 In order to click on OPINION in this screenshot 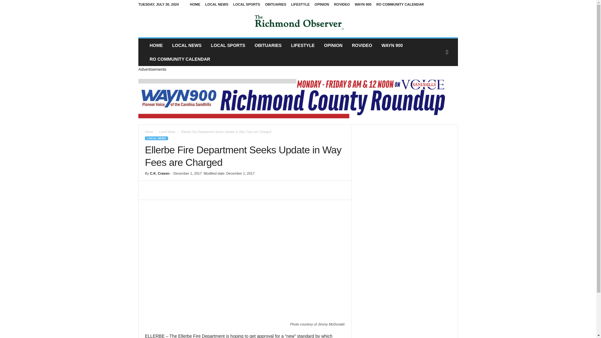, I will do `click(333, 45)`.